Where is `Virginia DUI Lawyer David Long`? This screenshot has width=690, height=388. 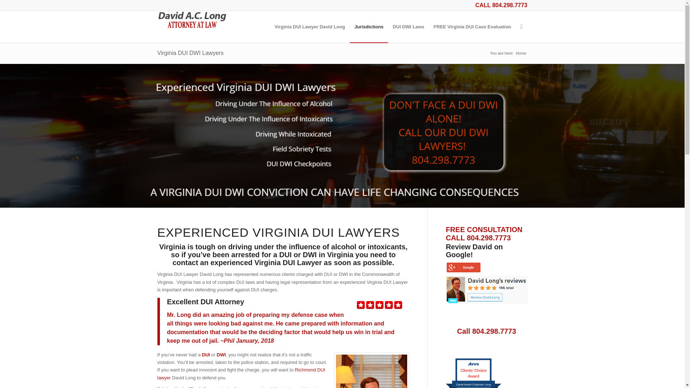 Virginia DUI Lawyer David Long is located at coordinates (310, 27).